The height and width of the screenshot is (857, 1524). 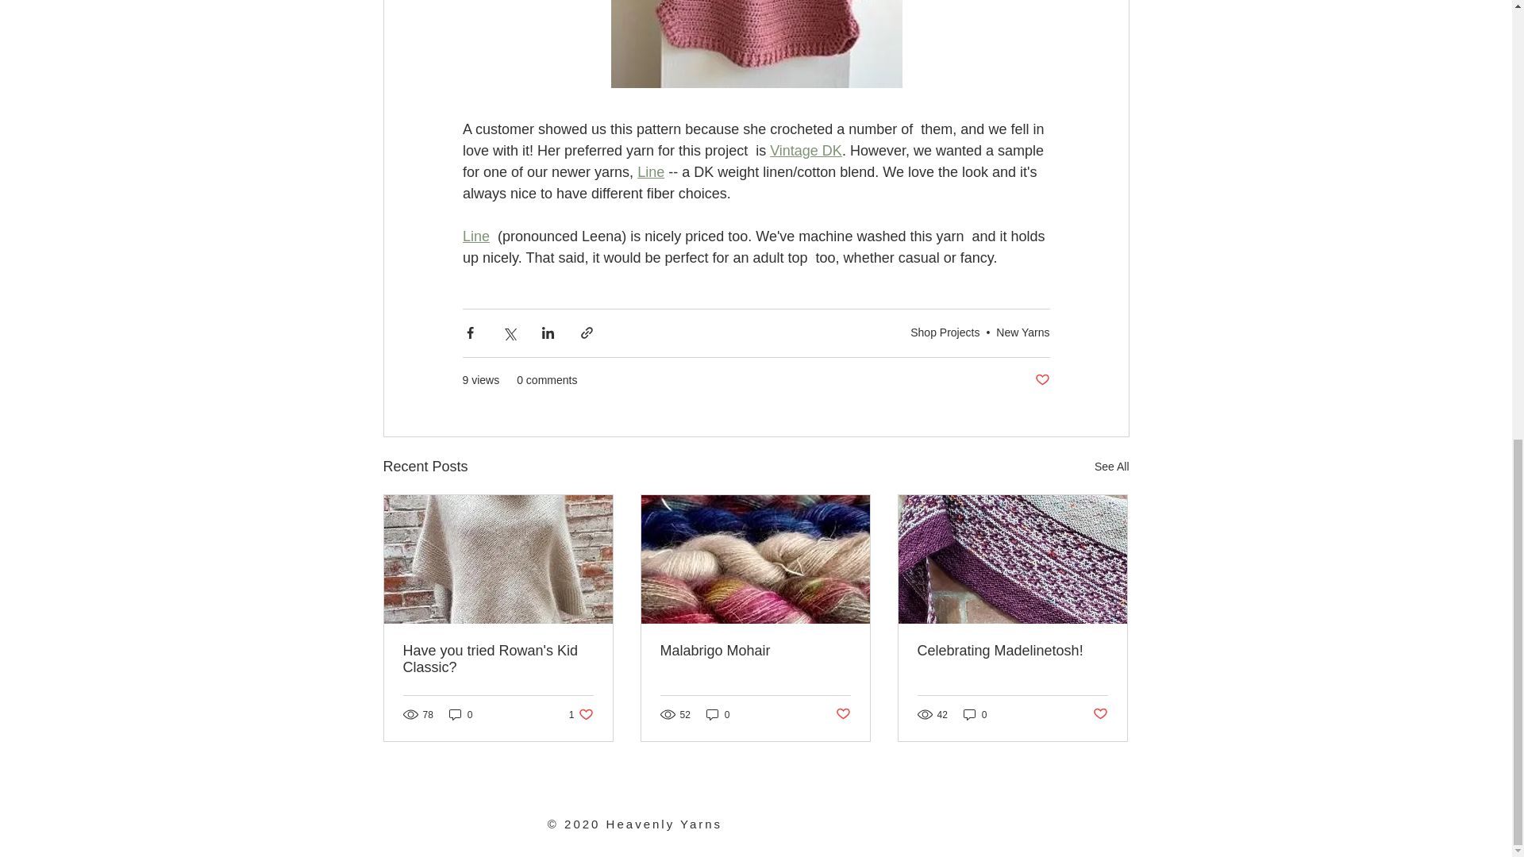 What do you see at coordinates (1022, 332) in the screenshot?
I see `New Yarns` at bounding box center [1022, 332].